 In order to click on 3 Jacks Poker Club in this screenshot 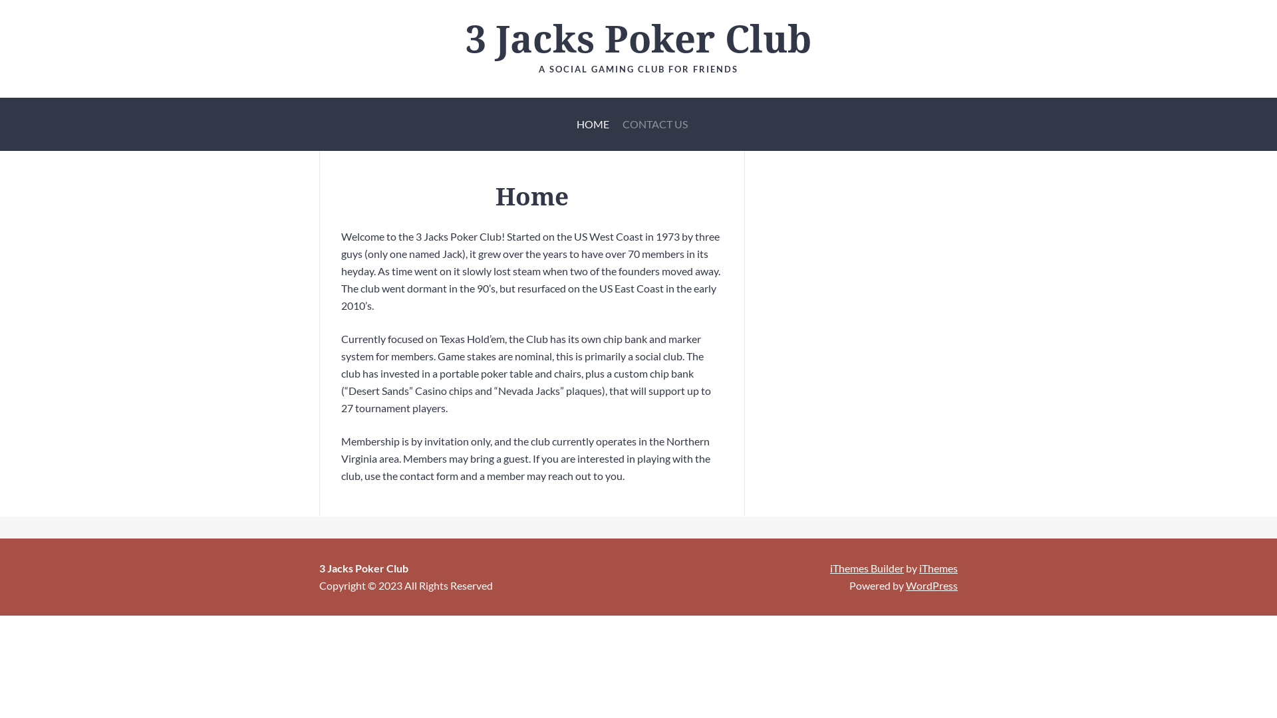, I will do `click(638, 40)`.